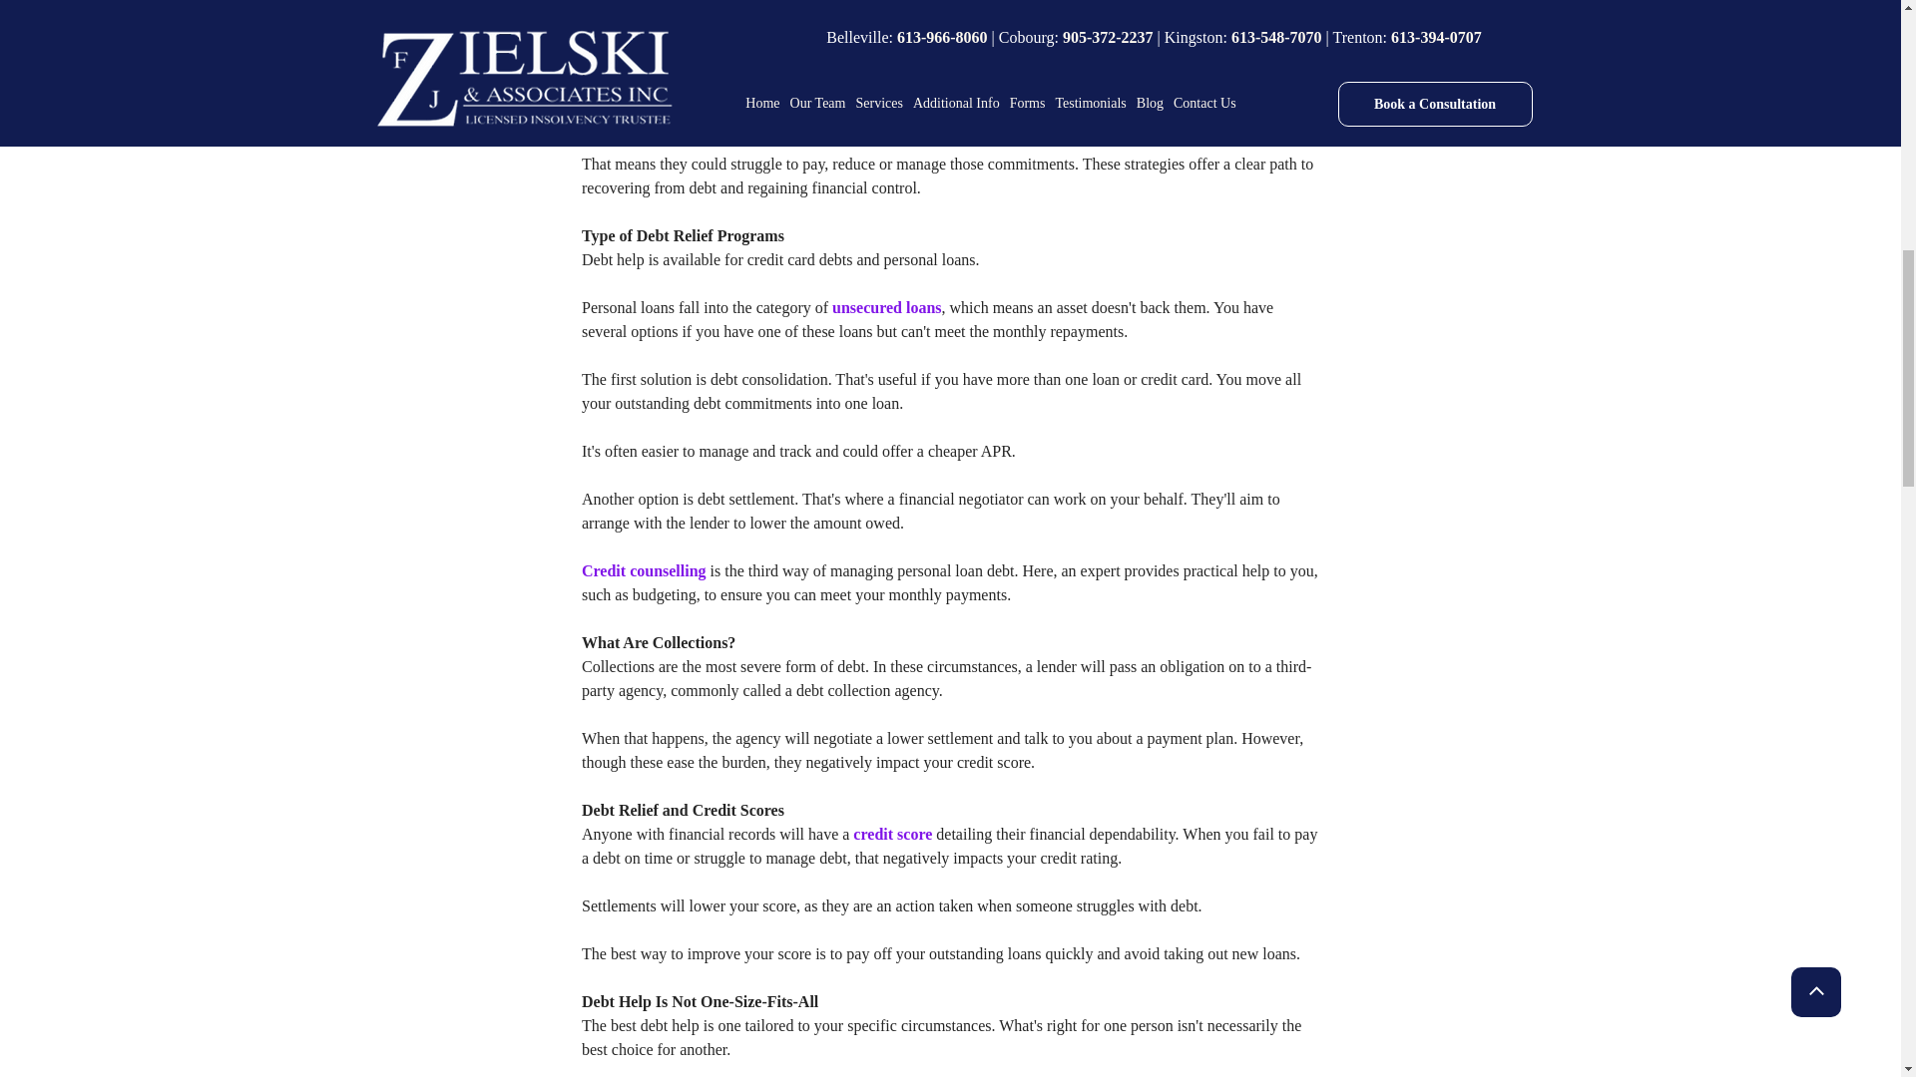 Image resolution: width=1916 pixels, height=1077 pixels. Describe the element at coordinates (886, 307) in the screenshot. I see `unsecured loans` at that location.